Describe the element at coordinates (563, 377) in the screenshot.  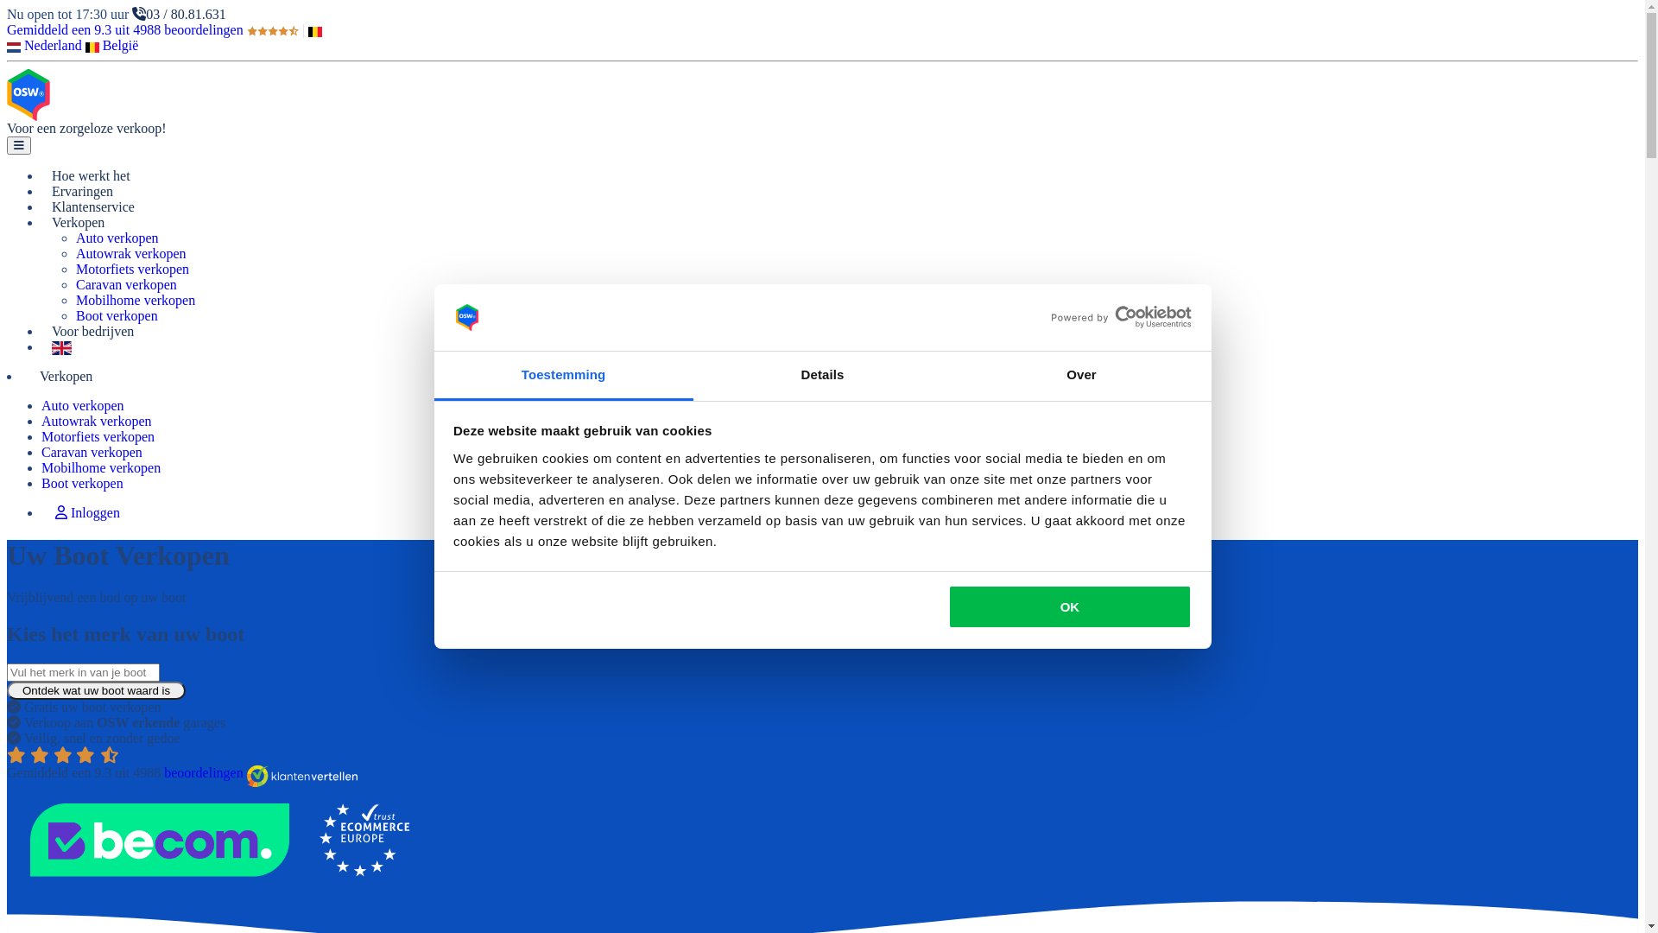
I see `Toestemming` at that location.